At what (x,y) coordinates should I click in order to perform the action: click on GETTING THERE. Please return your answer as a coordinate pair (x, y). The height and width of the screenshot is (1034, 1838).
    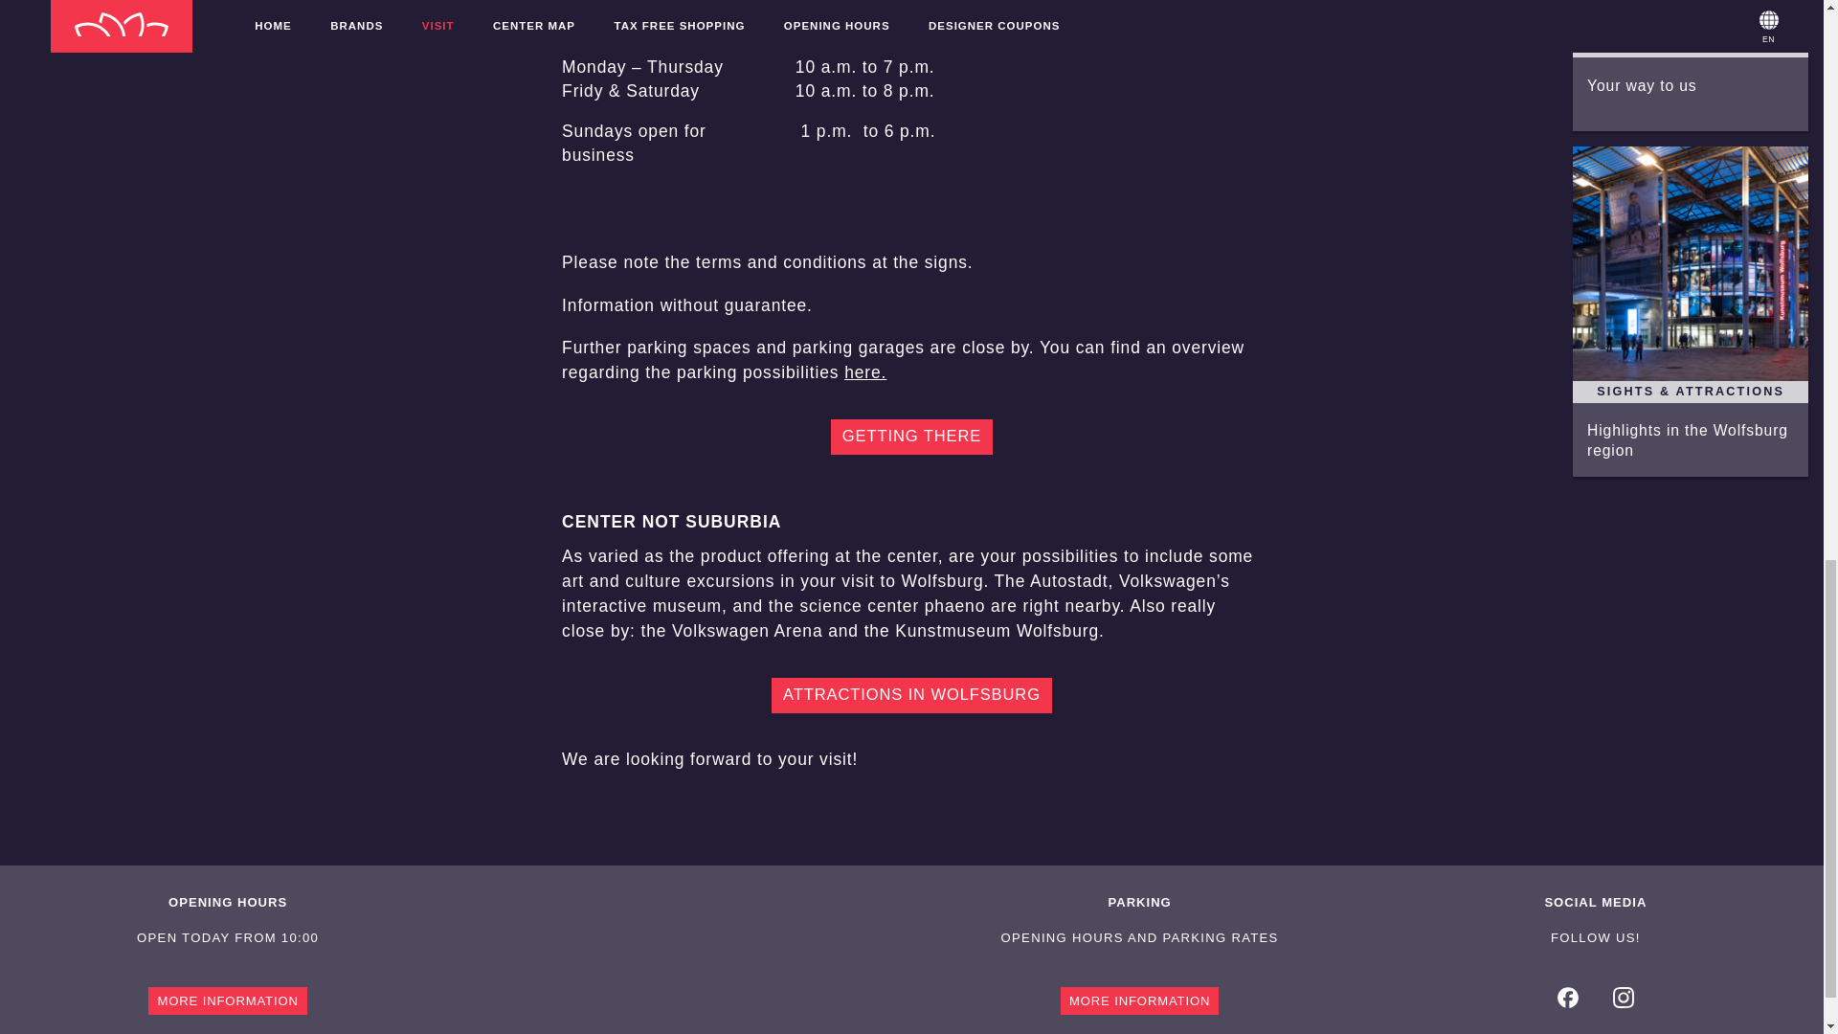
    Looking at the image, I should click on (911, 437).